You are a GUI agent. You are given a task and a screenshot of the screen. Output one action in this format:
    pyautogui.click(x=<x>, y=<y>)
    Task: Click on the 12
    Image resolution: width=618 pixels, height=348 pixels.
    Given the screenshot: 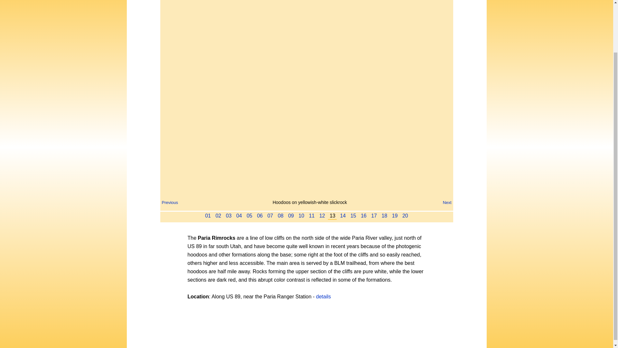 What is the action you would take?
    pyautogui.click(x=322, y=216)
    